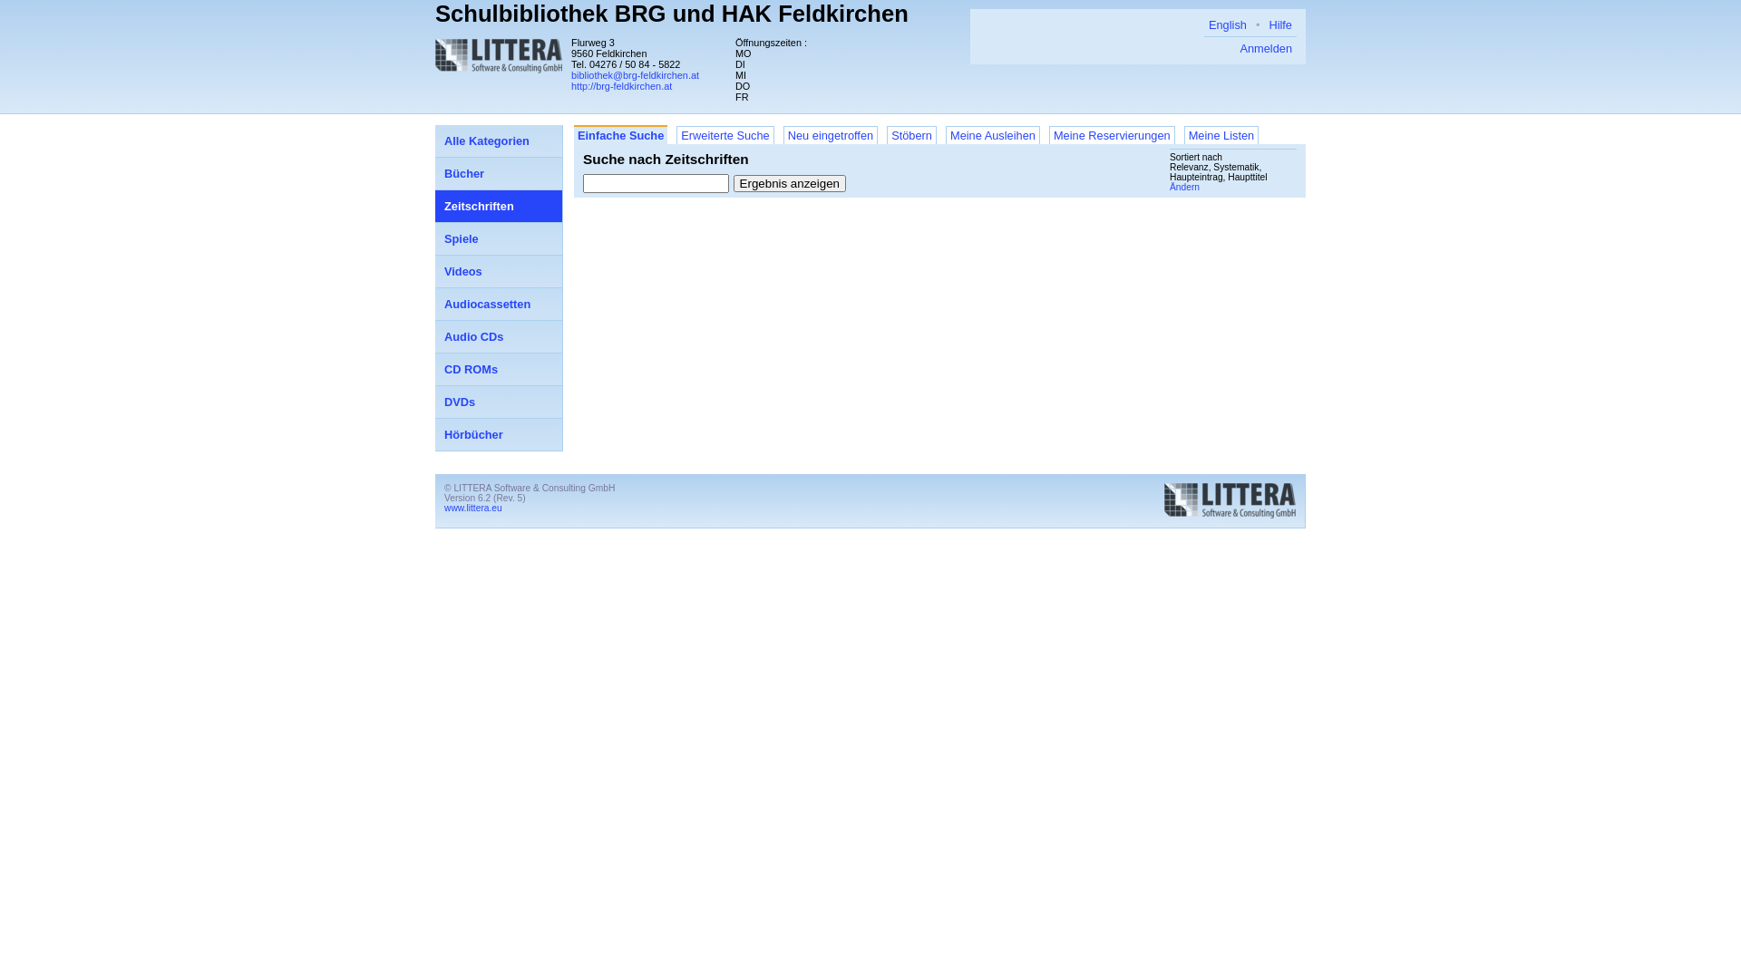  Describe the element at coordinates (499, 370) in the screenshot. I see `CD ROMs` at that location.